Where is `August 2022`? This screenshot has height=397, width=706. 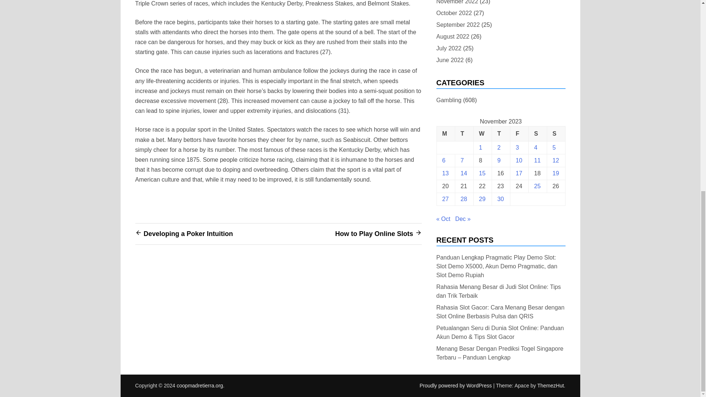 August 2022 is located at coordinates (453, 37).